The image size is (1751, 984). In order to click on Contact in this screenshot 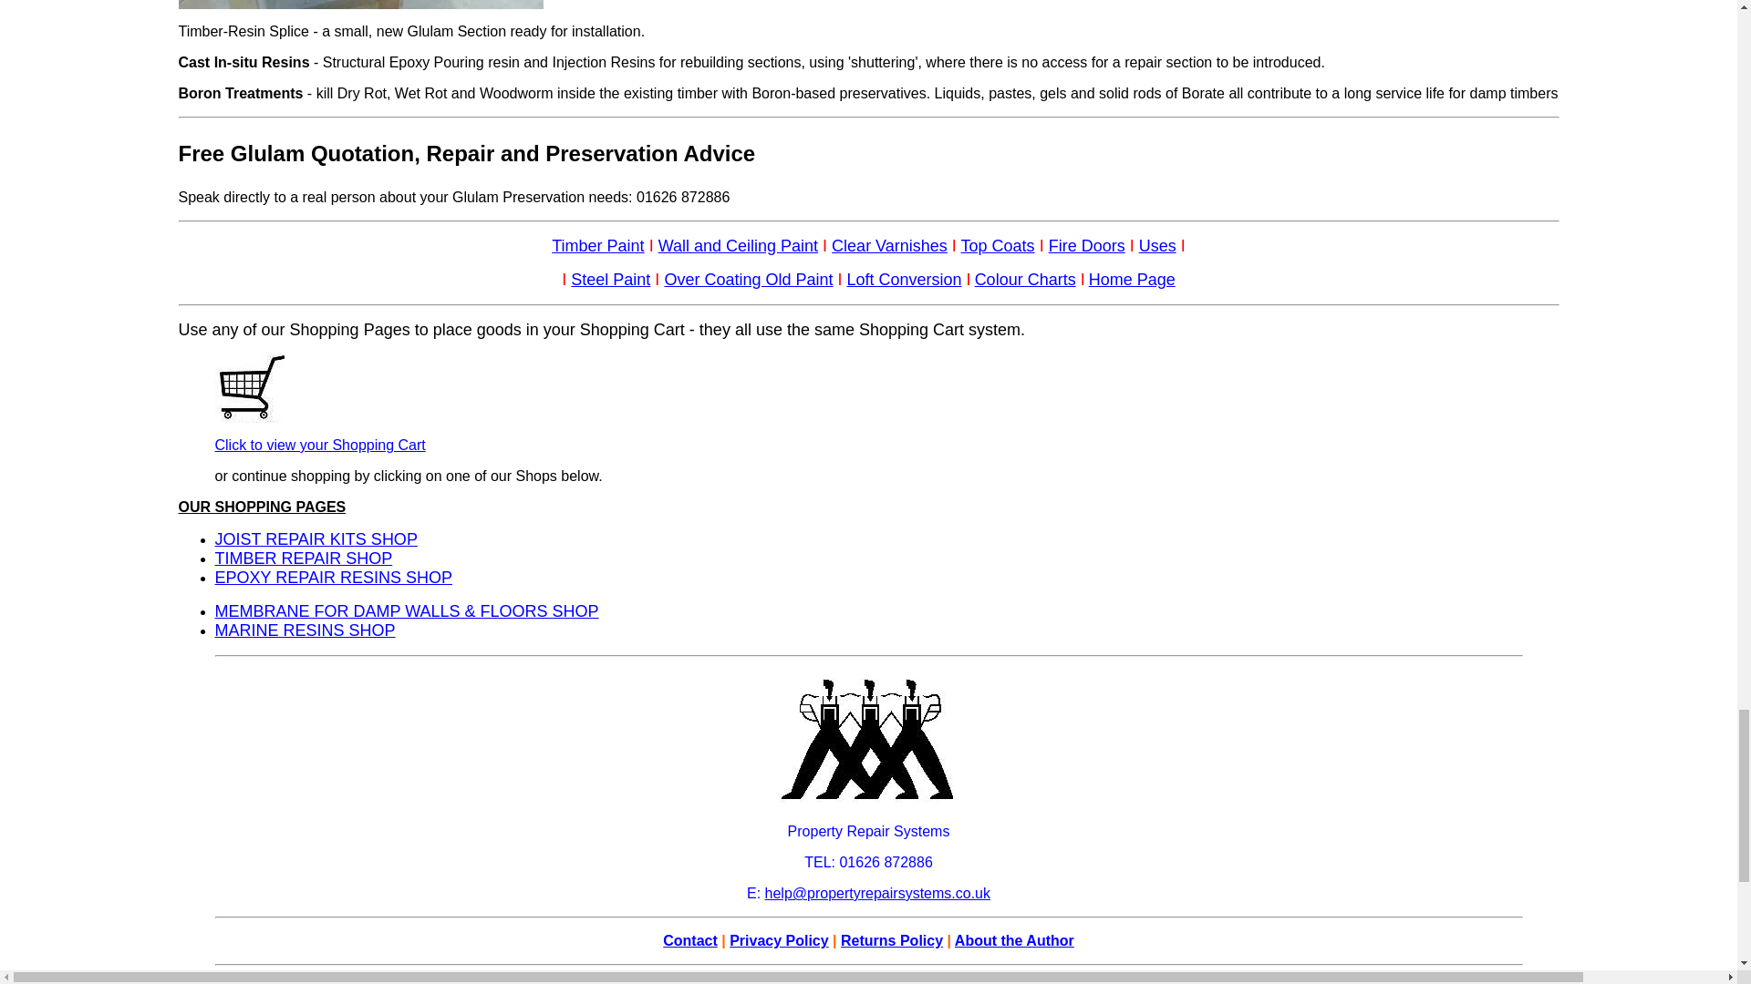, I will do `click(690, 940)`.